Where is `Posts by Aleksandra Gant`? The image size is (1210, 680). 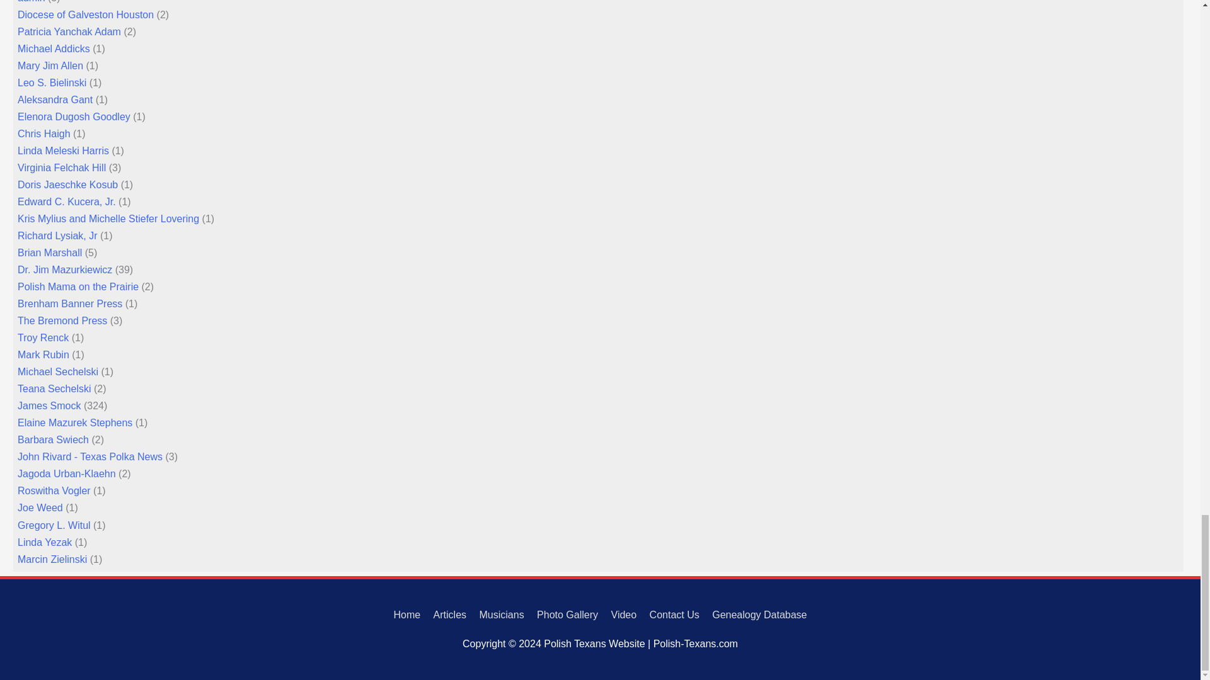 Posts by Aleksandra Gant is located at coordinates (55, 99).